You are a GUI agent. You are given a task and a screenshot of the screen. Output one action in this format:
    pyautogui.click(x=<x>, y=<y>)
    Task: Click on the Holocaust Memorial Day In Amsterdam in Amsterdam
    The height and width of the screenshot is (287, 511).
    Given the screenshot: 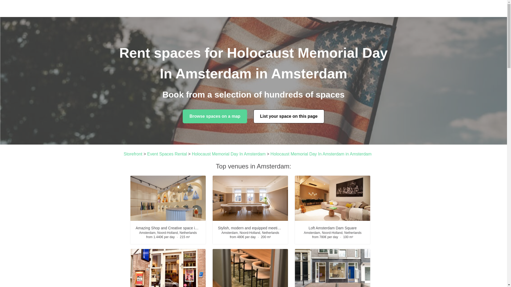 What is the action you would take?
    pyautogui.click(x=321, y=154)
    